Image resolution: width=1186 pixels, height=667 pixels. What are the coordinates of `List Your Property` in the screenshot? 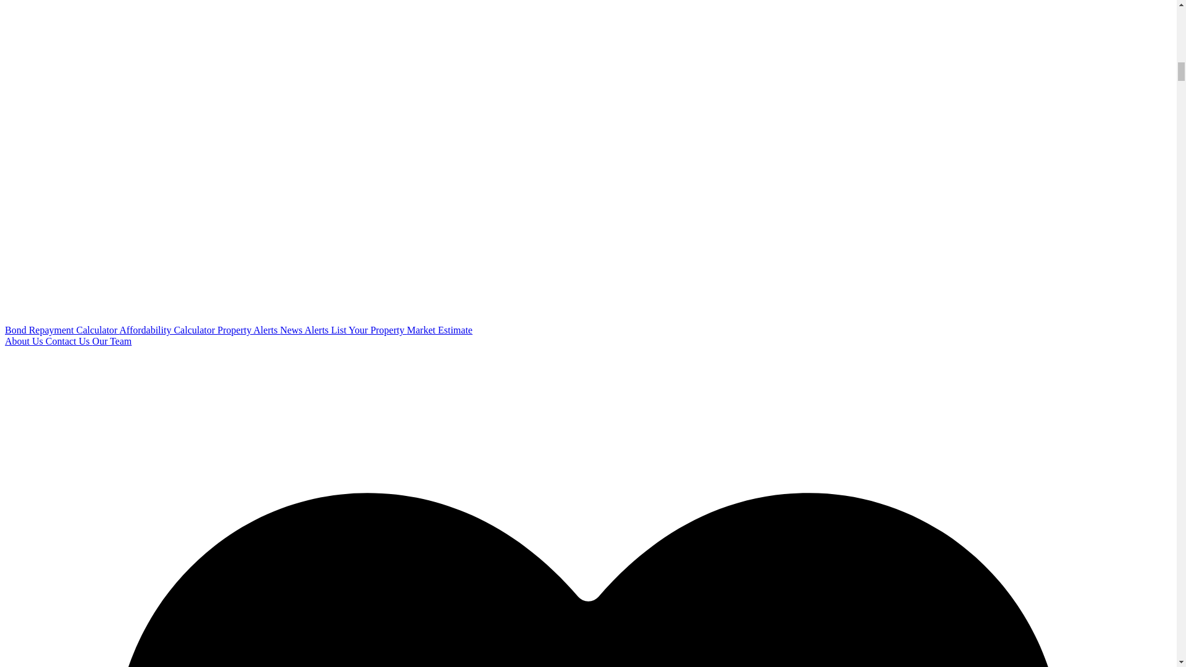 It's located at (368, 330).